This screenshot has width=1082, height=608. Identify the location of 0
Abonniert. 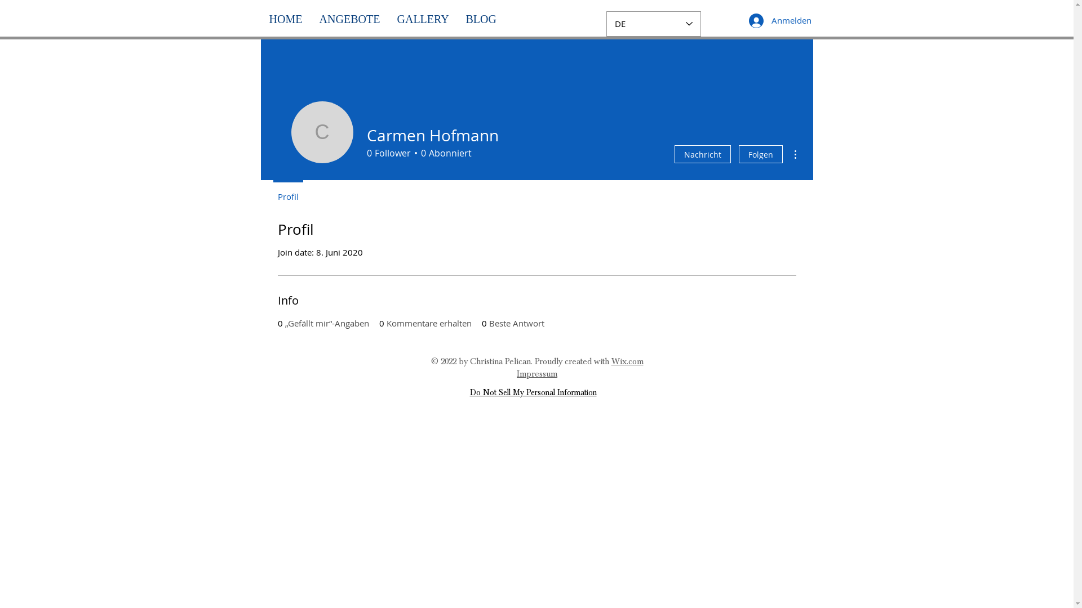
(444, 153).